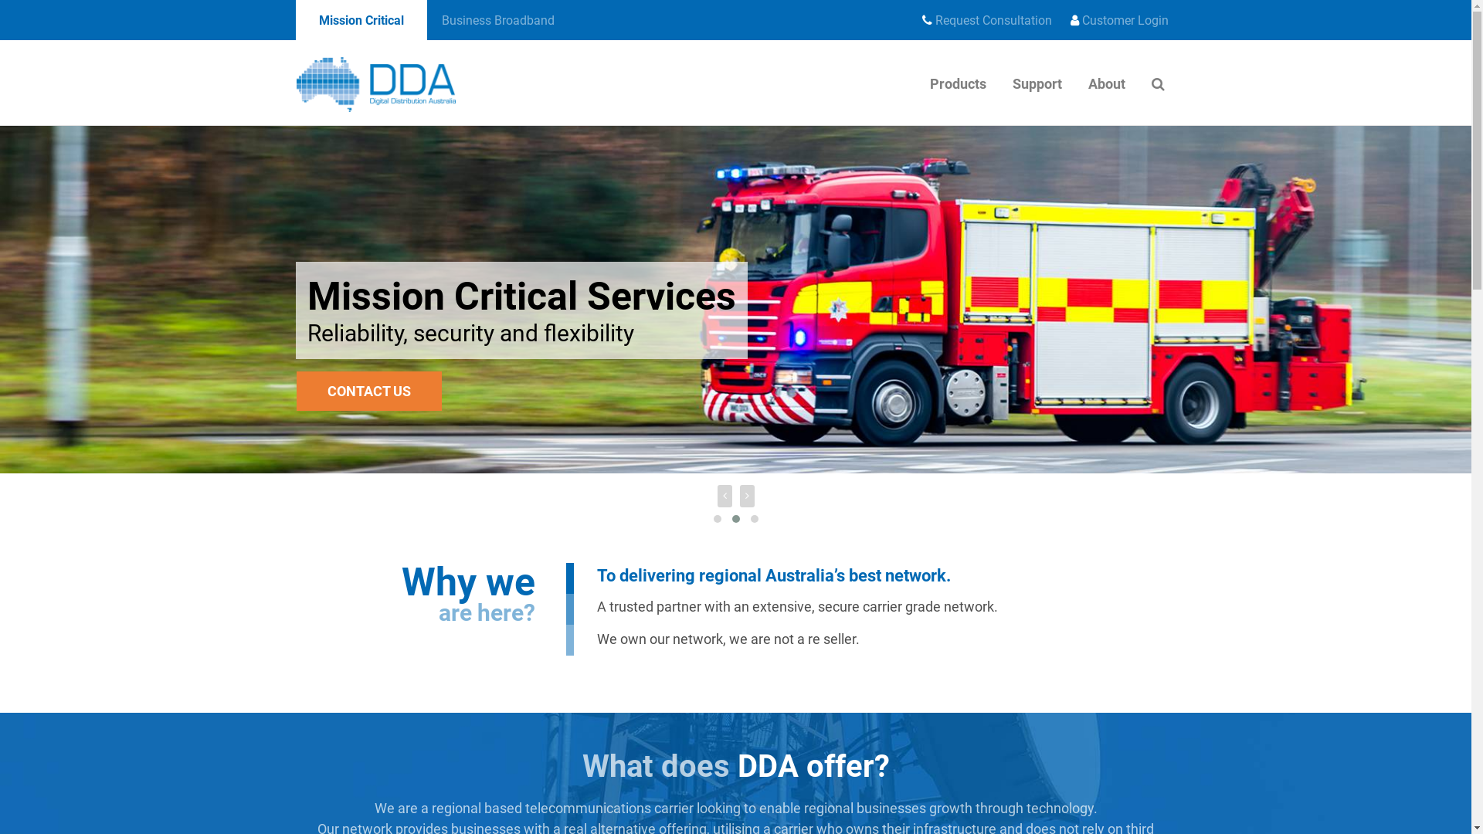  I want to click on Request Consultation, so click(987, 21).